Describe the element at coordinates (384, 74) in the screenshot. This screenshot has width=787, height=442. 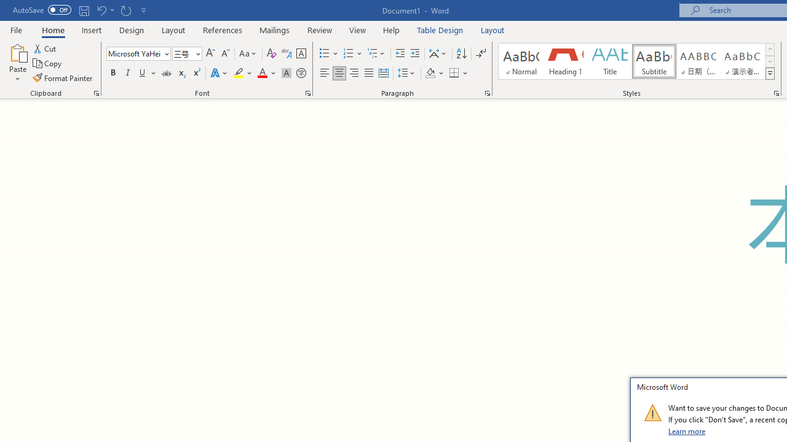
I see `Distributed` at that location.